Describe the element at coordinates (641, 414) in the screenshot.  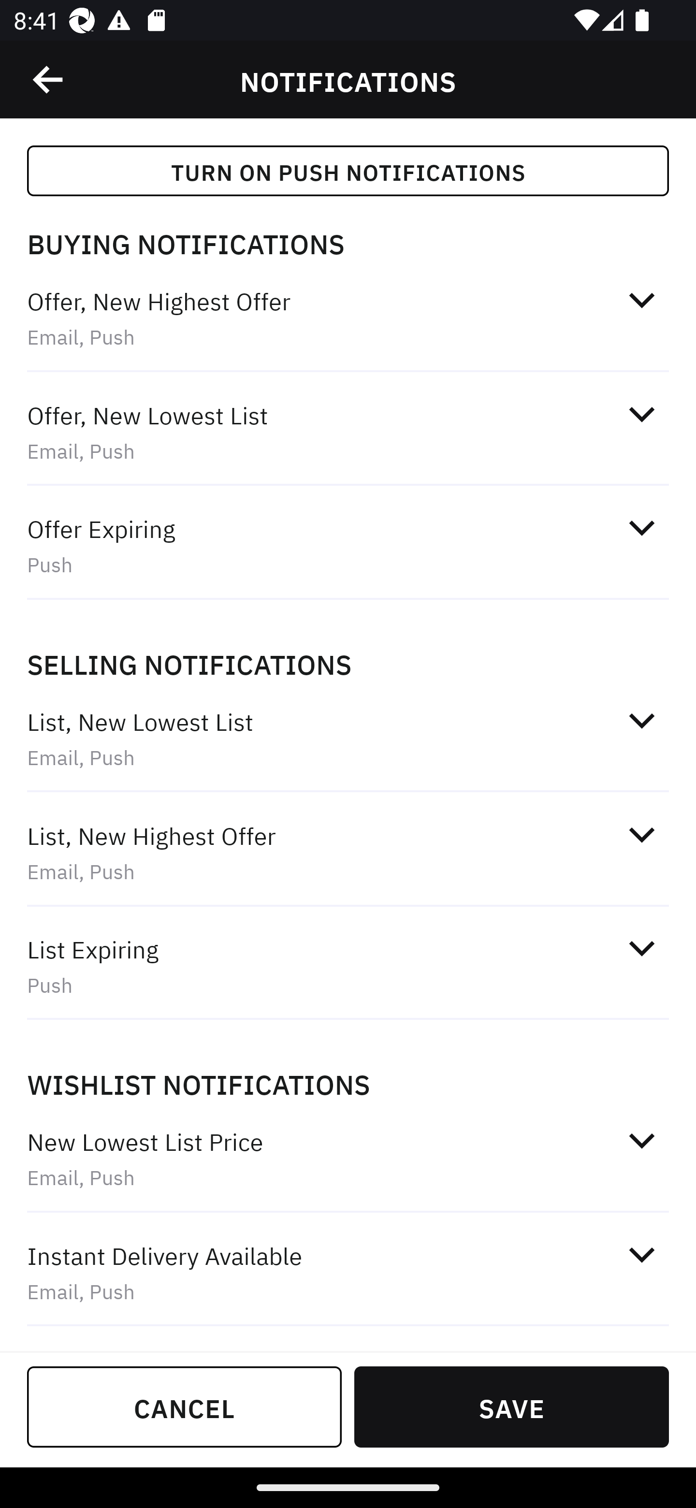
I see `` at that location.